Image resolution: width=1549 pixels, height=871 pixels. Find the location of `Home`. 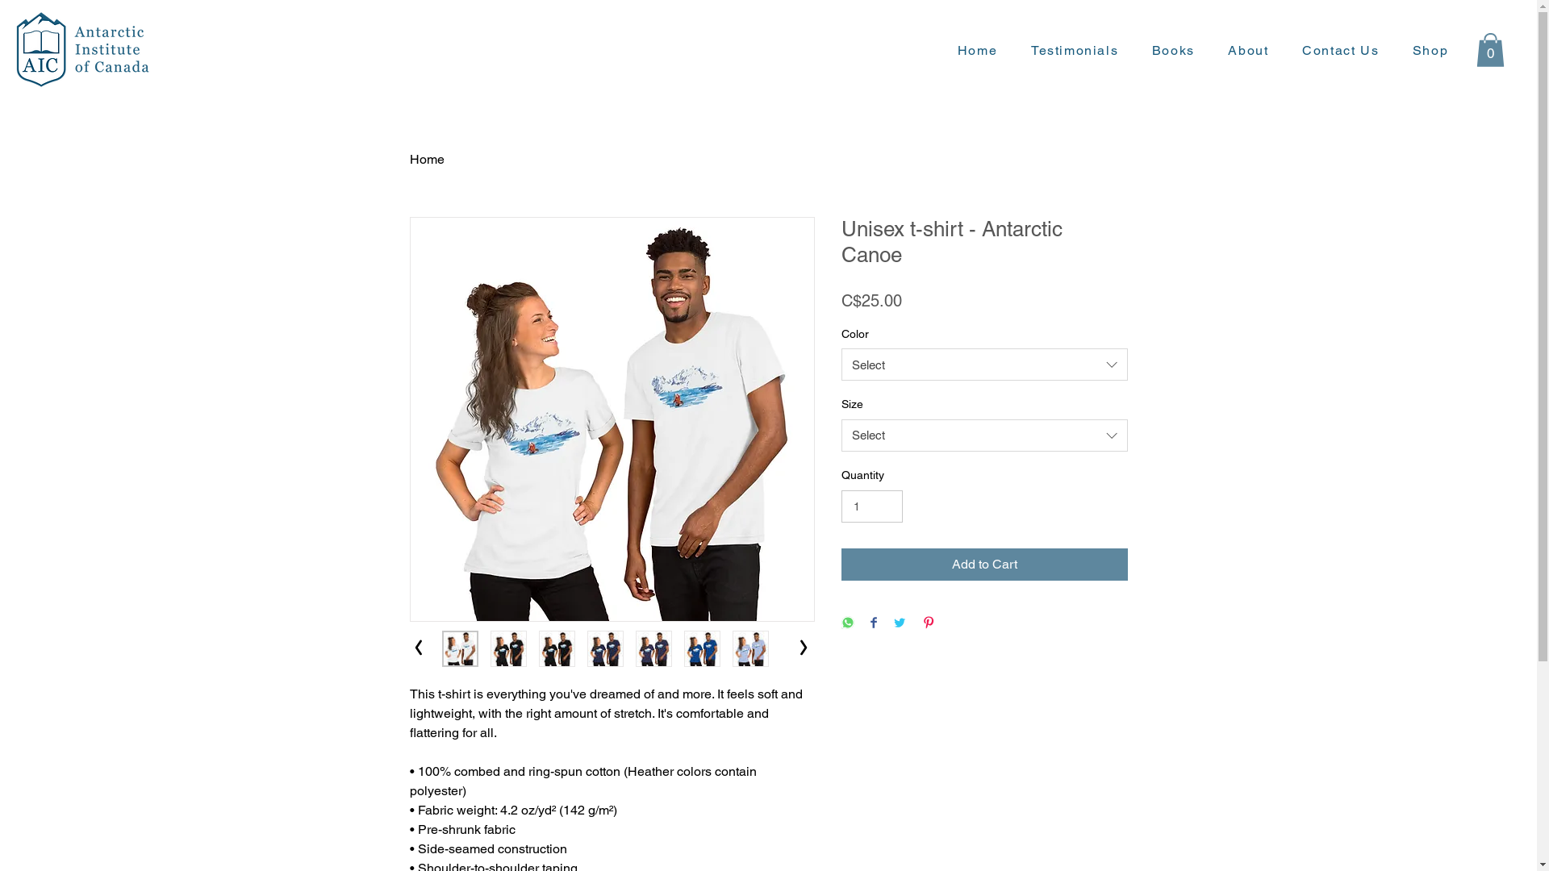

Home is located at coordinates (978, 50).